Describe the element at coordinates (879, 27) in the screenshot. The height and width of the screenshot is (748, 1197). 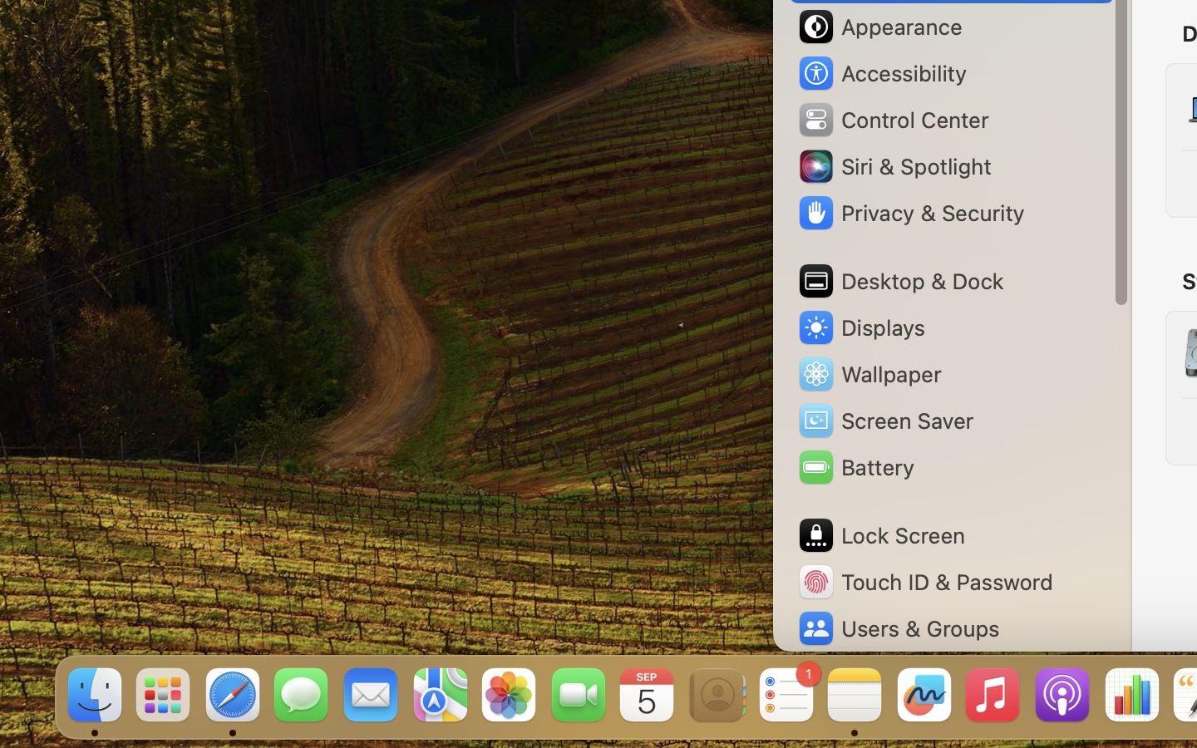
I see `Appearance` at that location.